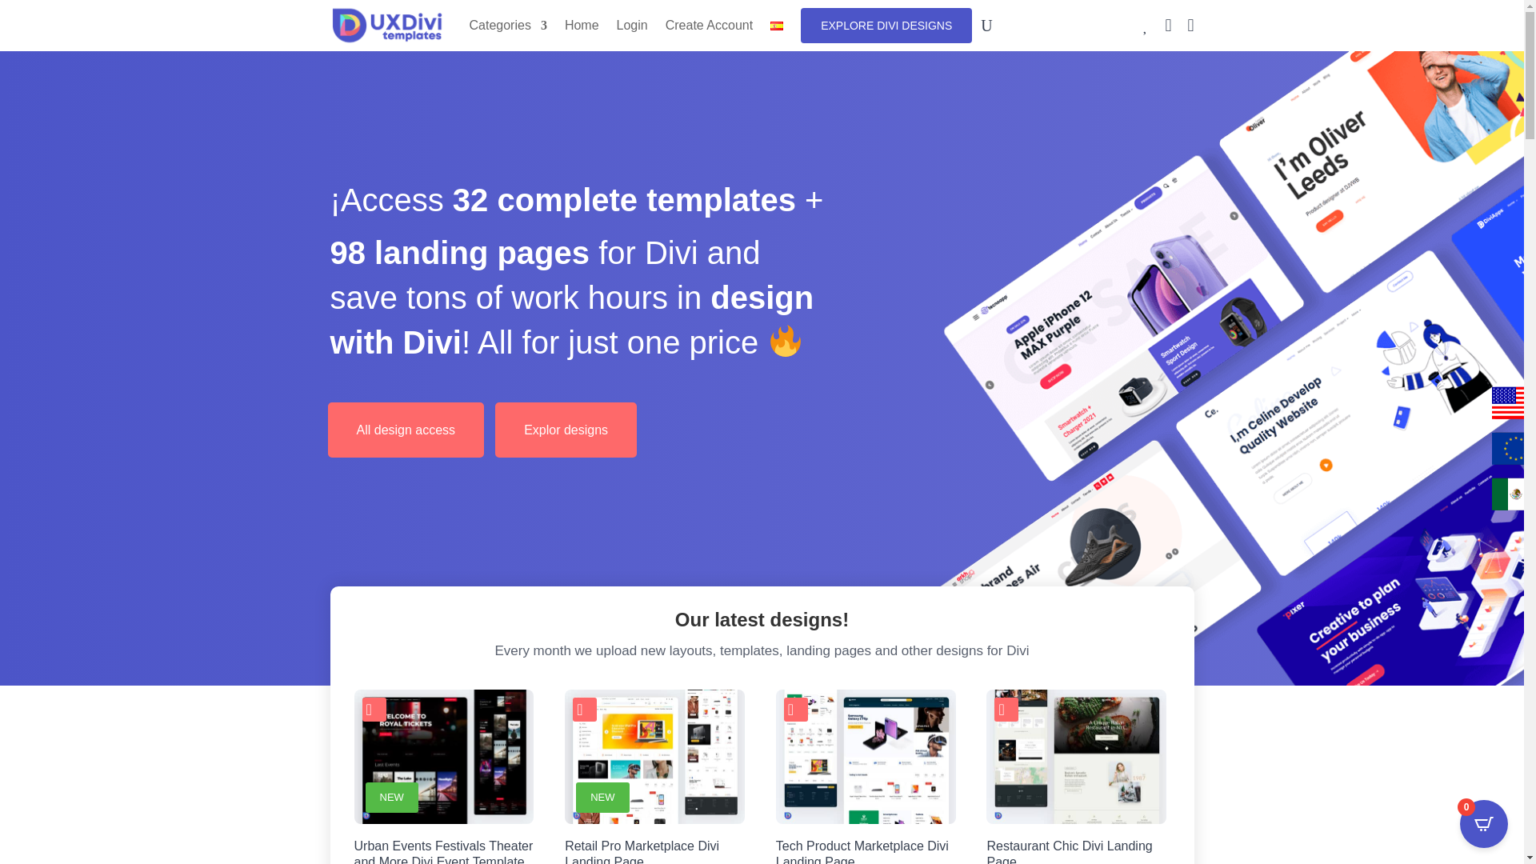 Image resolution: width=1536 pixels, height=864 pixels. What do you see at coordinates (406, 430) in the screenshot?
I see `All design access` at bounding box center [406, 430].